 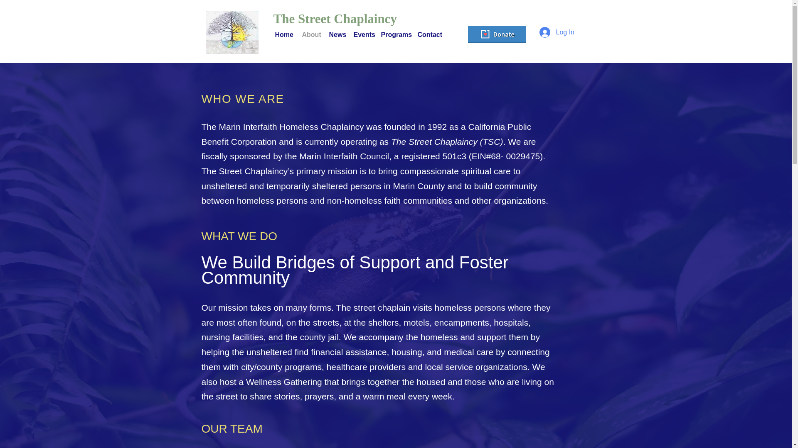 What do you see at coordinates (551, 32) in the screenshot?
I see `Log In` at bounding box center [551, 32].